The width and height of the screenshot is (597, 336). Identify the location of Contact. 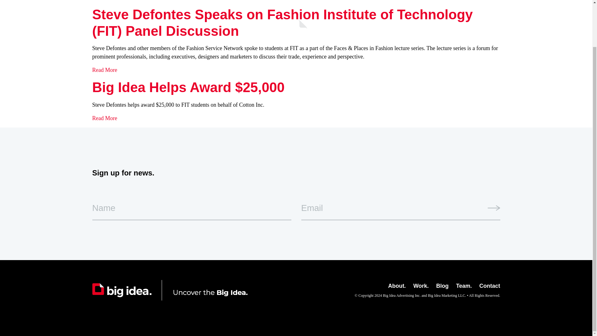
(489, 286).